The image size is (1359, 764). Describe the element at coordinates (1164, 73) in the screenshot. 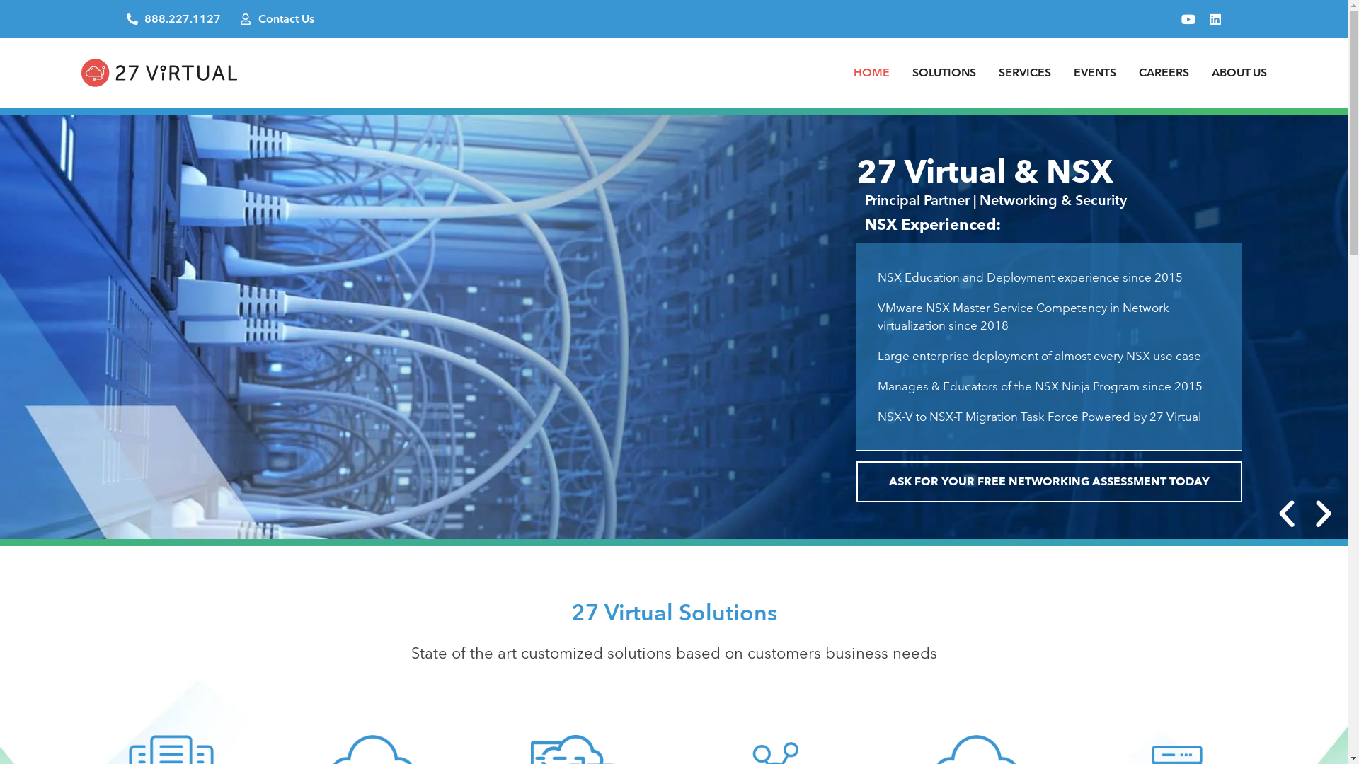

I see `CAREERS` at that location.